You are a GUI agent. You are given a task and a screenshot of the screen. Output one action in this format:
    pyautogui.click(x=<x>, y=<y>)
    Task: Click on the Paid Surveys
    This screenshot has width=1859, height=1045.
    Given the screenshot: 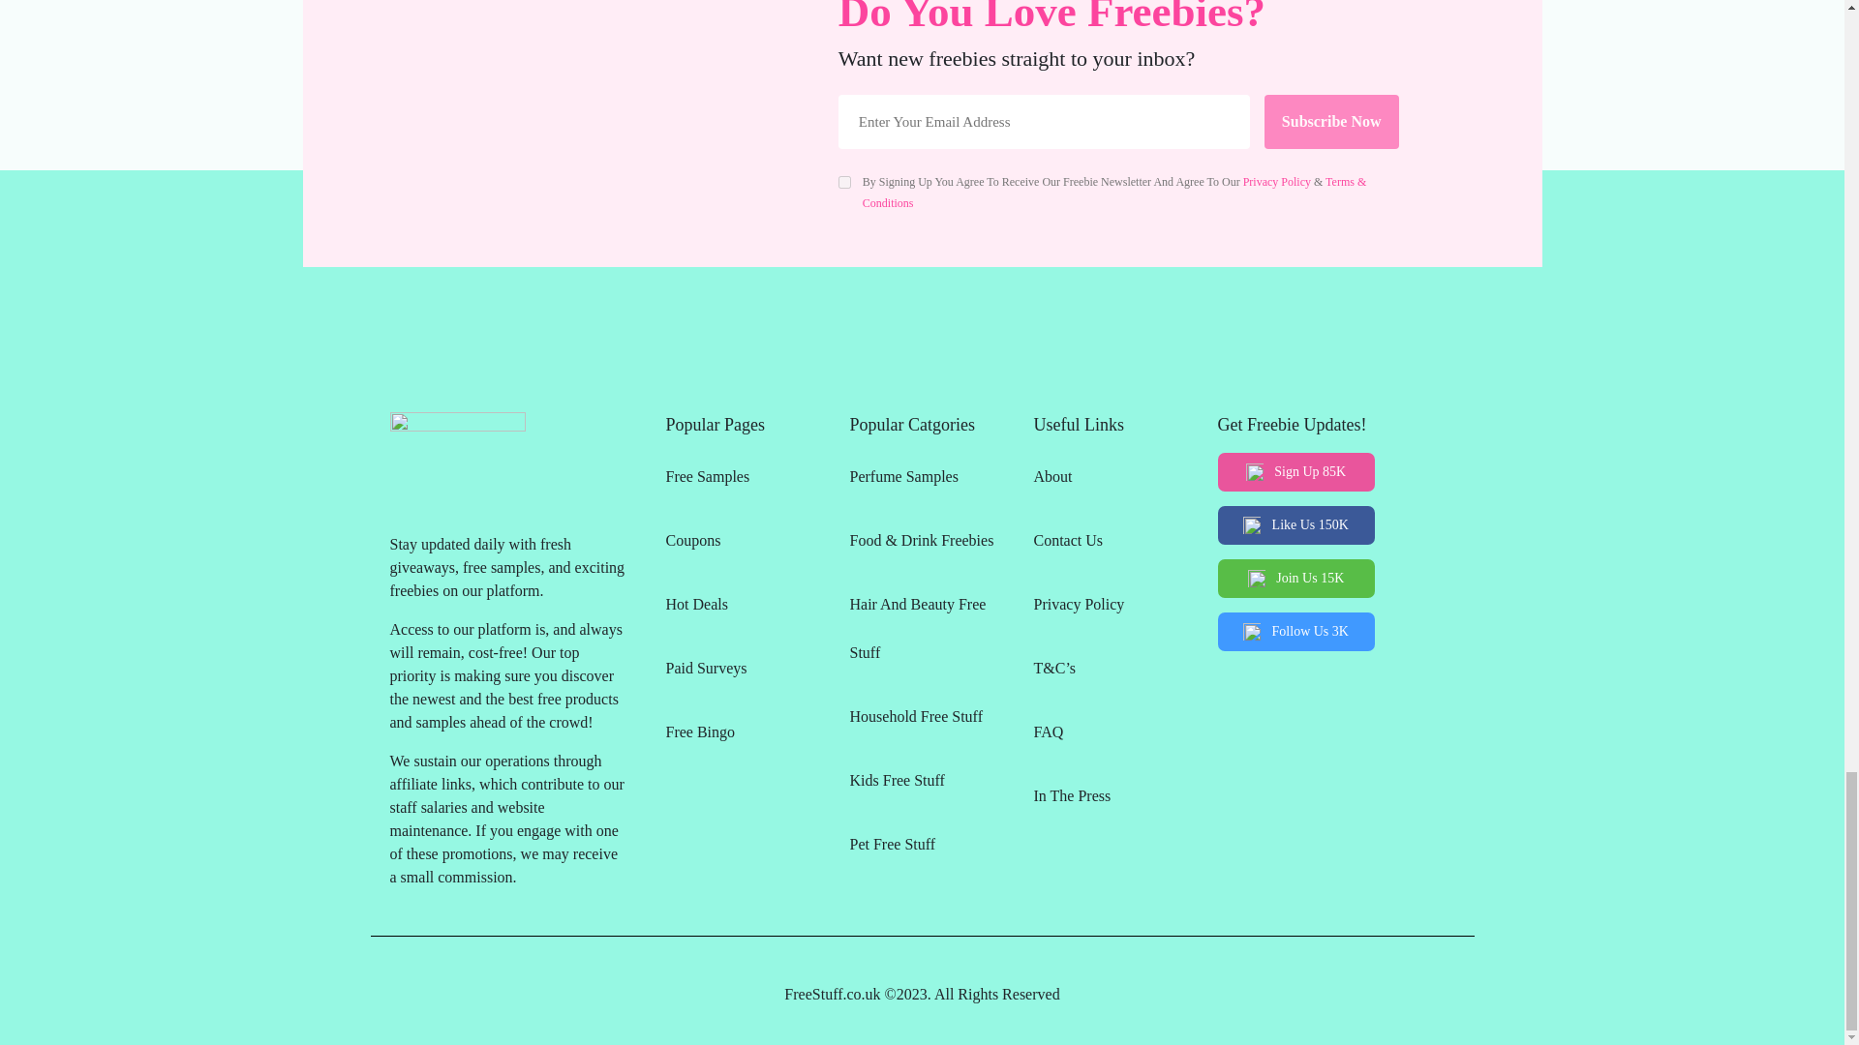 What is the action you would take?
    pyautogui.click(x=738, y=669)
    